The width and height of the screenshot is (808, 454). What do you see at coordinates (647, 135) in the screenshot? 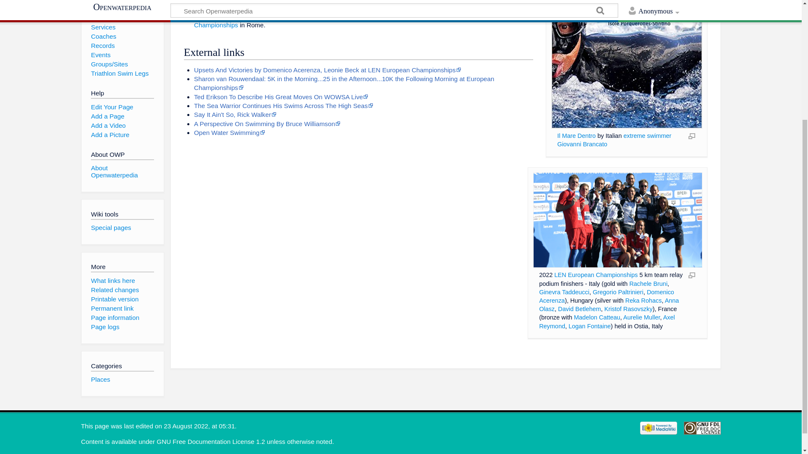
I see `extreme swimmer` at bounding box center [647, 135].